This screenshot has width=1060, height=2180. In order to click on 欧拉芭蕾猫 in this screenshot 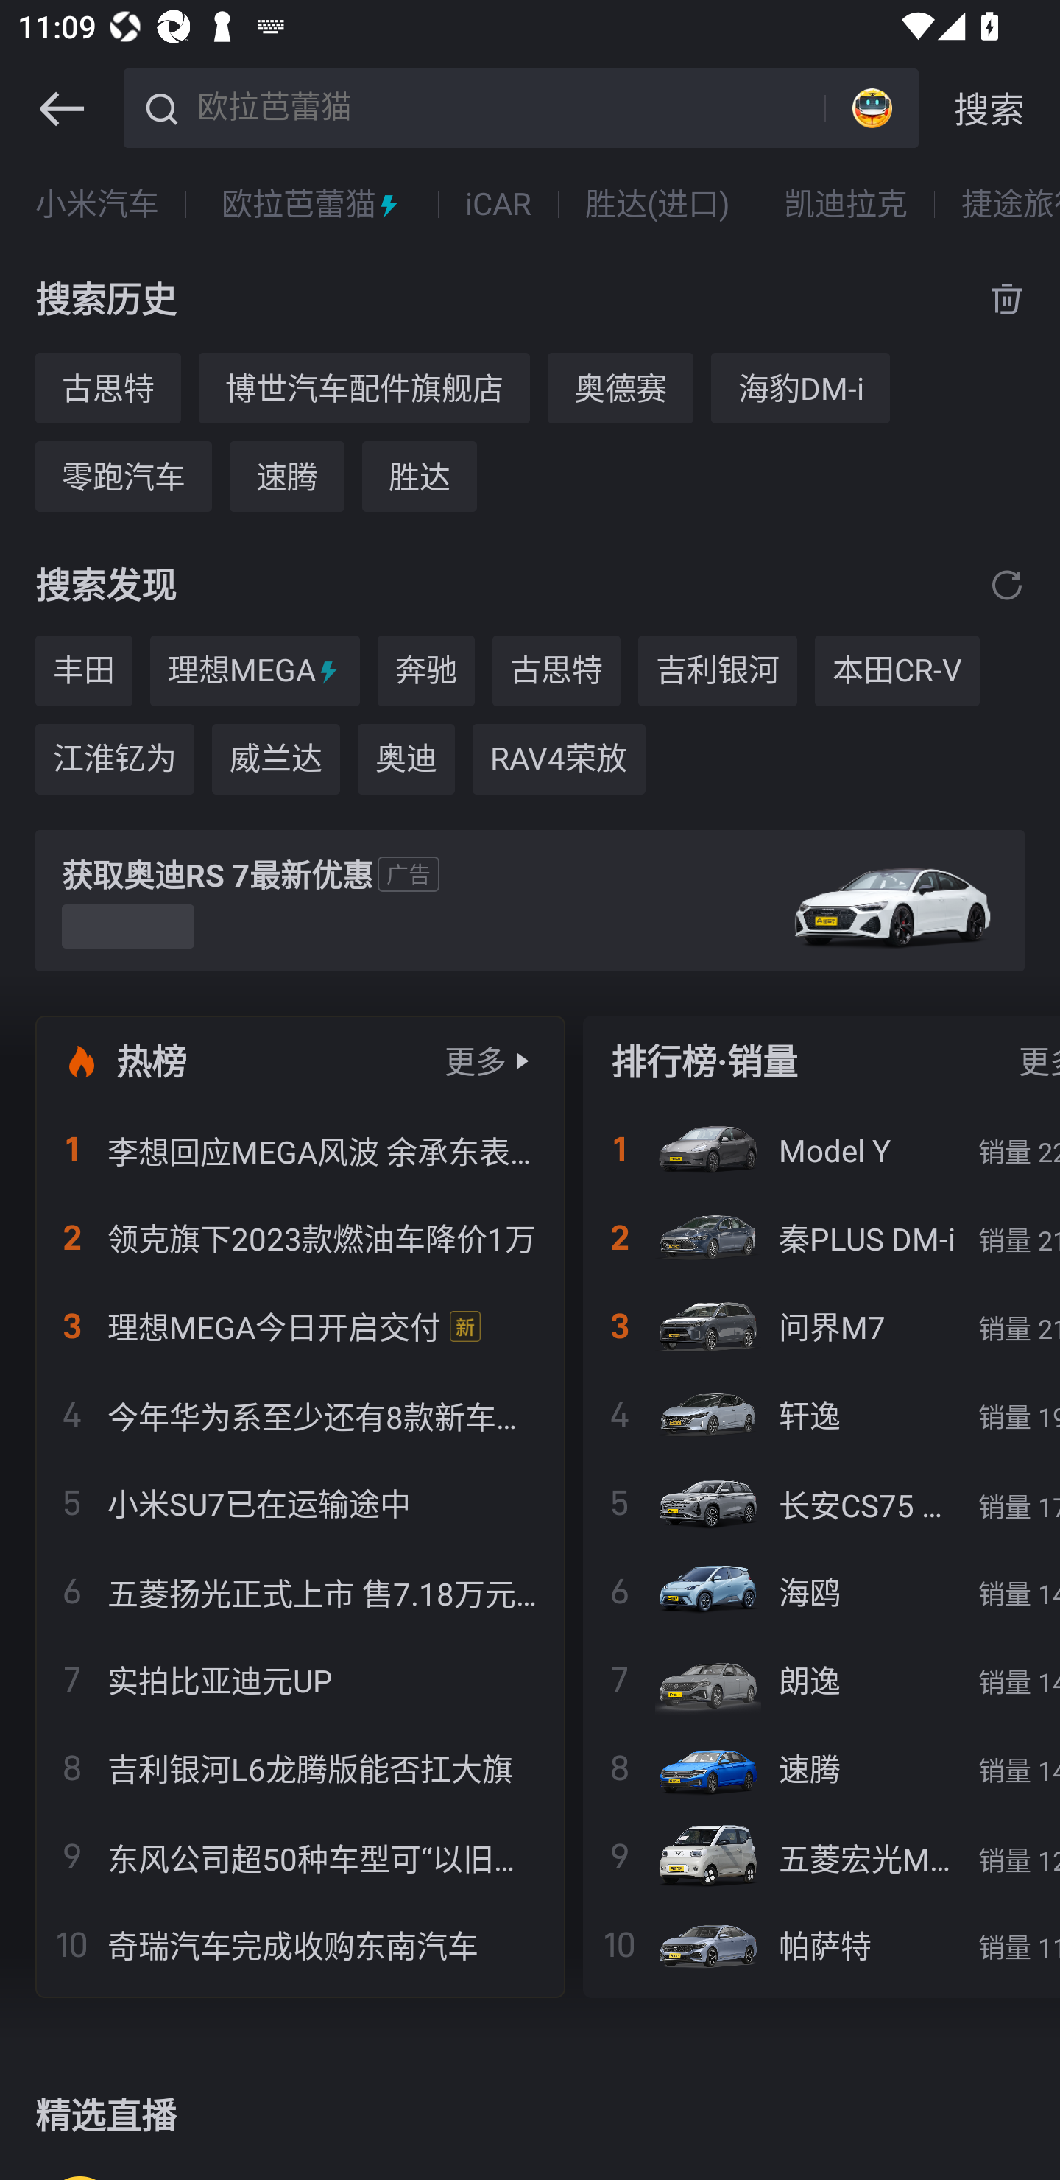, I will do `click(312, 205)`.